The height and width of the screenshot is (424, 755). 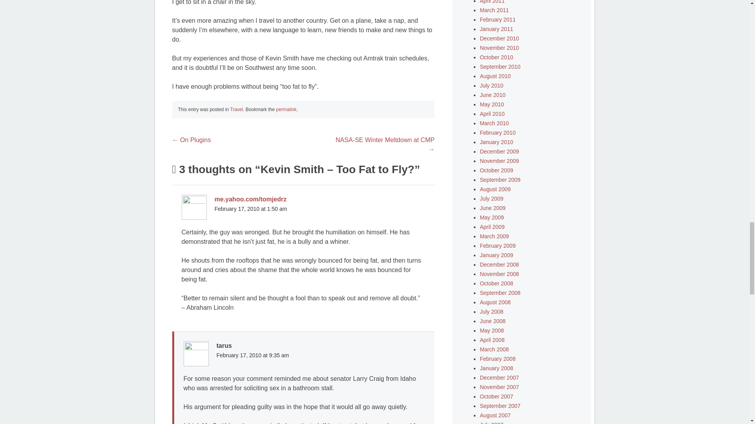 What do you see at coordinates (252, 355) in the screenshot?
I see `February 17, 2010 at 9:35 am` at bounding box center [252, 355].